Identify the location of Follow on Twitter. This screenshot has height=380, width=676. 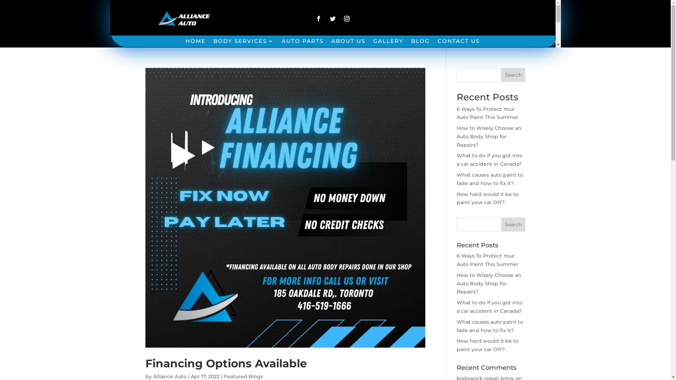
(333, 19).